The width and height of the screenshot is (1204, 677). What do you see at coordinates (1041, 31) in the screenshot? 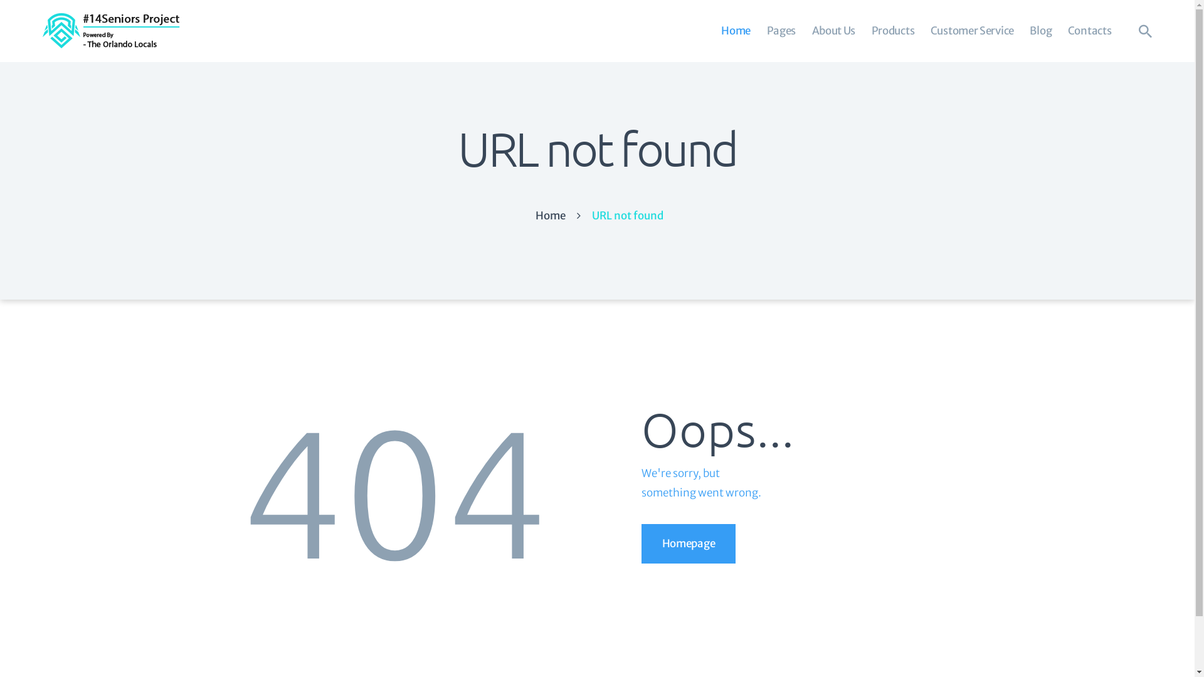
I see `Blog` at bounding box center [1041, 31].